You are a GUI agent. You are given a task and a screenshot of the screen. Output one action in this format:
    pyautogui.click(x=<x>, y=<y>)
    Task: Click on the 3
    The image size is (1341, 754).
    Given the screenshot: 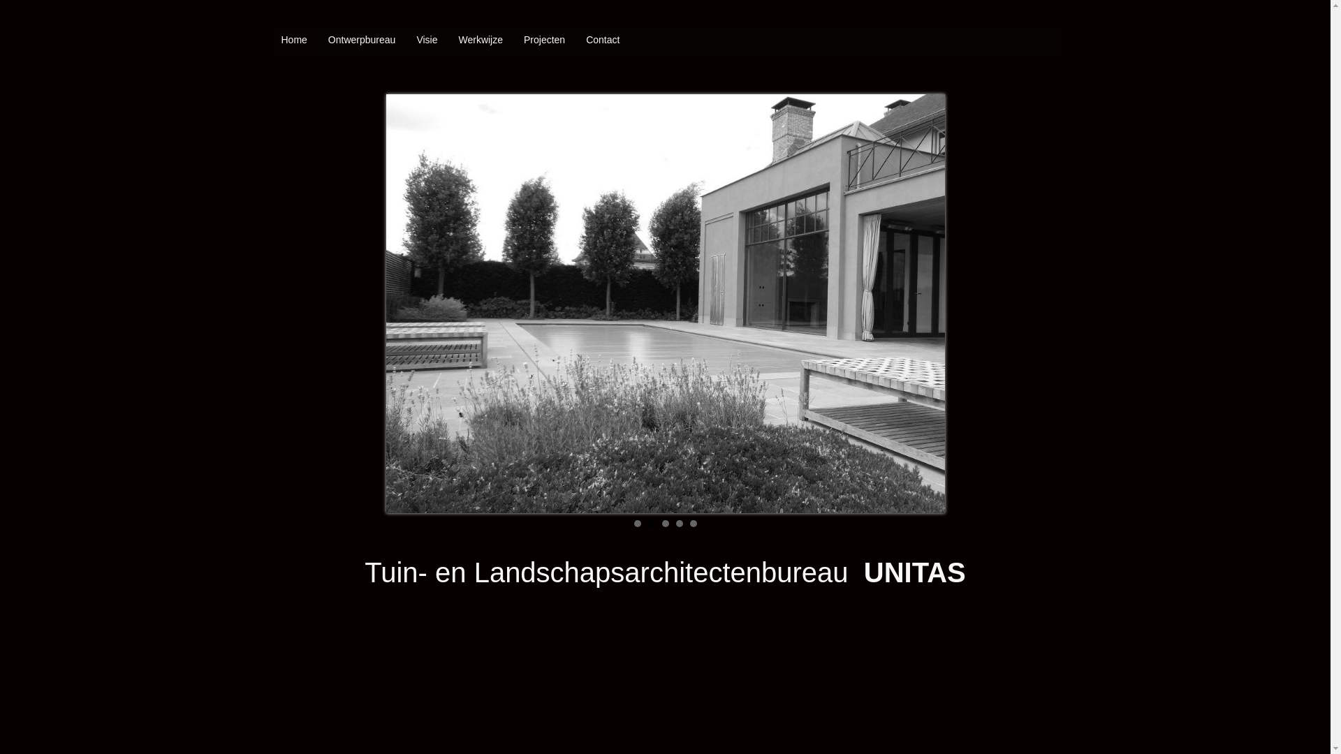 What is the action you would take?
    pyautogui.click(x=666, y=524)
    